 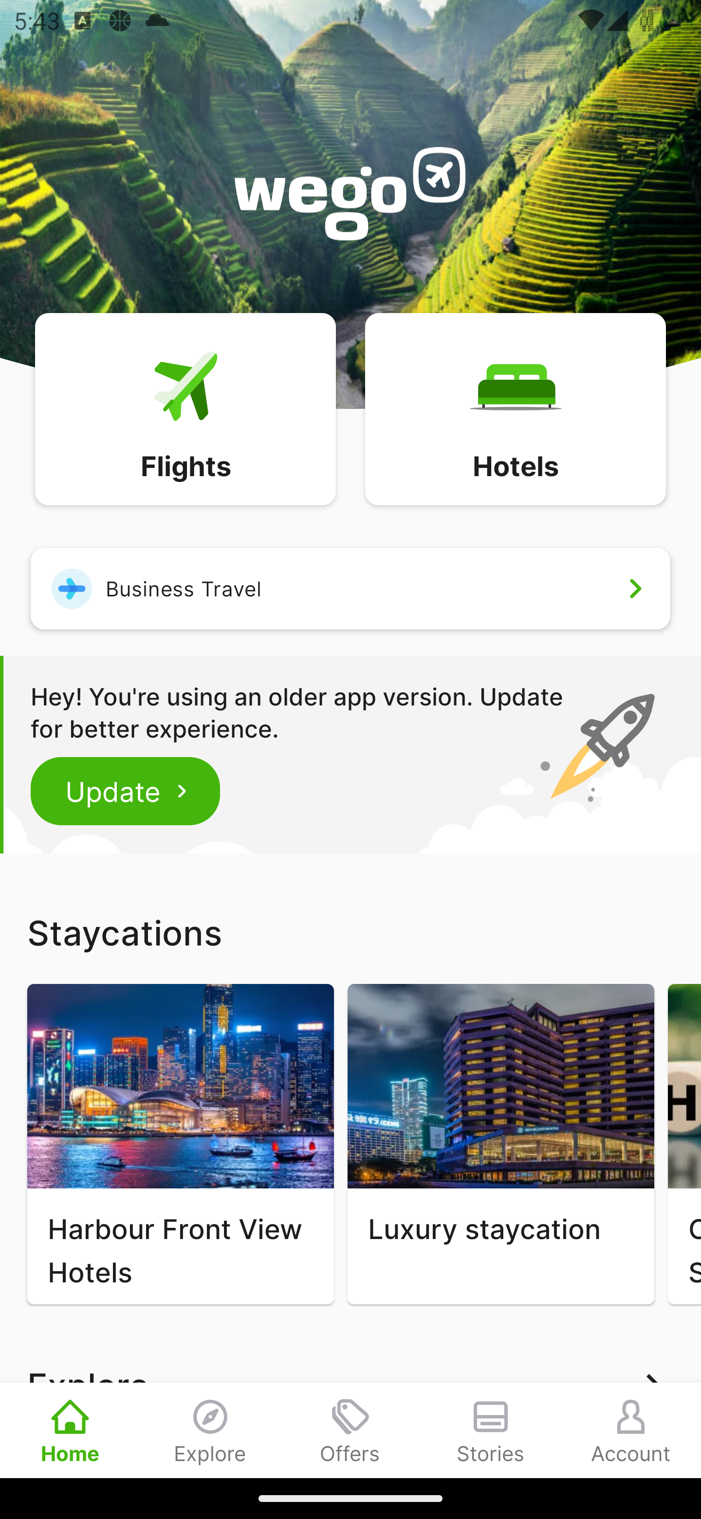 What do you see at coordinates (180, 1144) in the screenshot?
I see `Harbour Front View Hotels` at bounding box center [180, 1144].